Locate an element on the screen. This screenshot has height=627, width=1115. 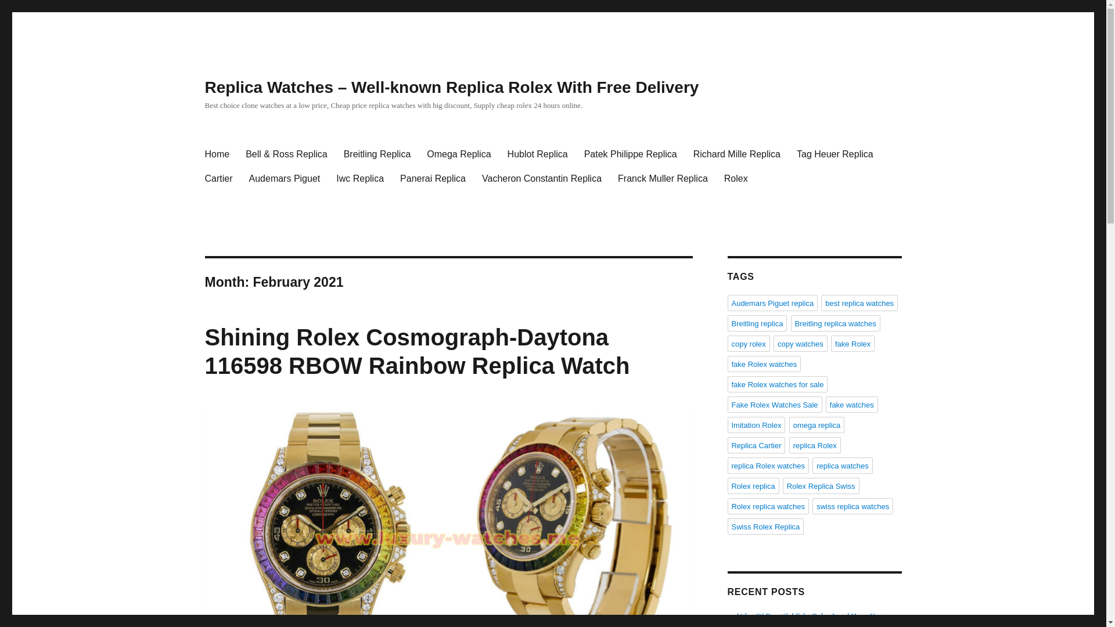
fake Rolex is located at coordinates (853, 343).